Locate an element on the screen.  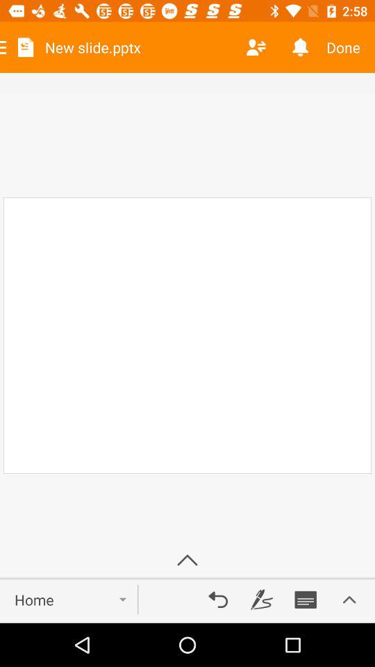
press item to the right of the new slide.pptx item is located at coordinates (256, 47).